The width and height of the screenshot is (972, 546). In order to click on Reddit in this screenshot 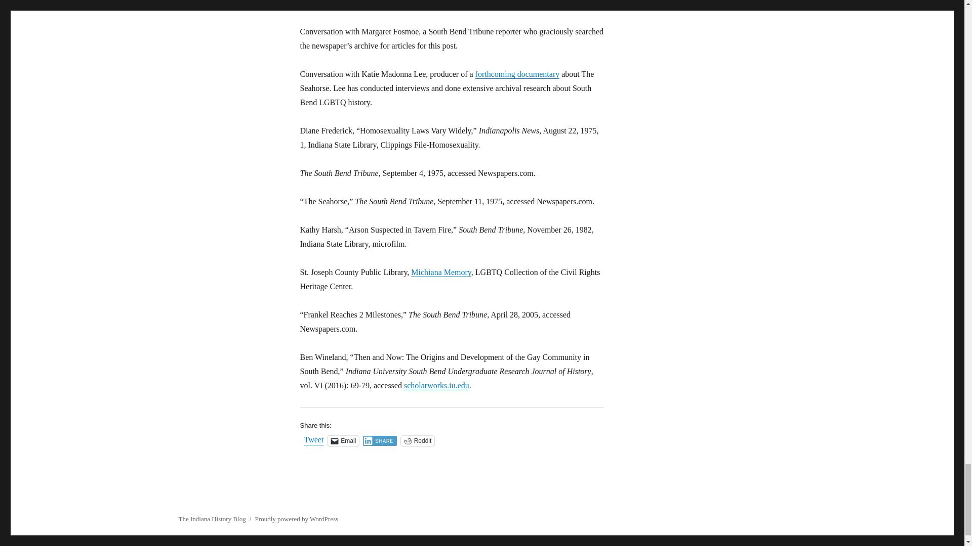, I will do `click(417, 441)`.